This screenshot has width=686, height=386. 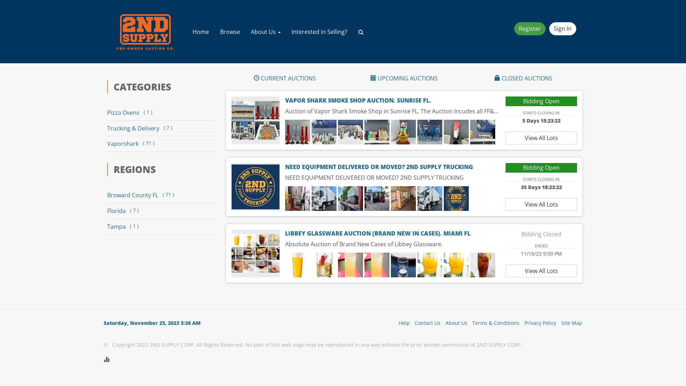 I want to click on NEED EQUIPMENT DELIVERED OR MOVED? 2ND SUPPLY TRUCKING, so click(x=379, y=167).